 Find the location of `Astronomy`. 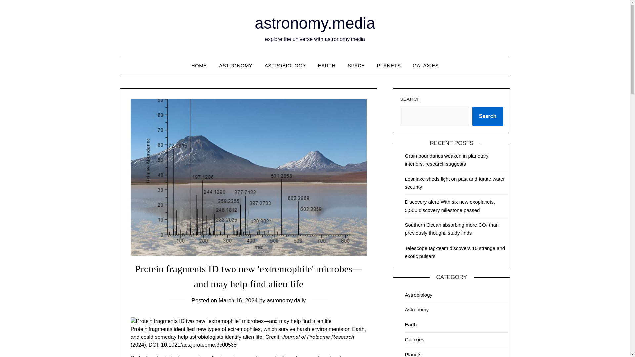

Astronomy is located at coordinates (417, 309).